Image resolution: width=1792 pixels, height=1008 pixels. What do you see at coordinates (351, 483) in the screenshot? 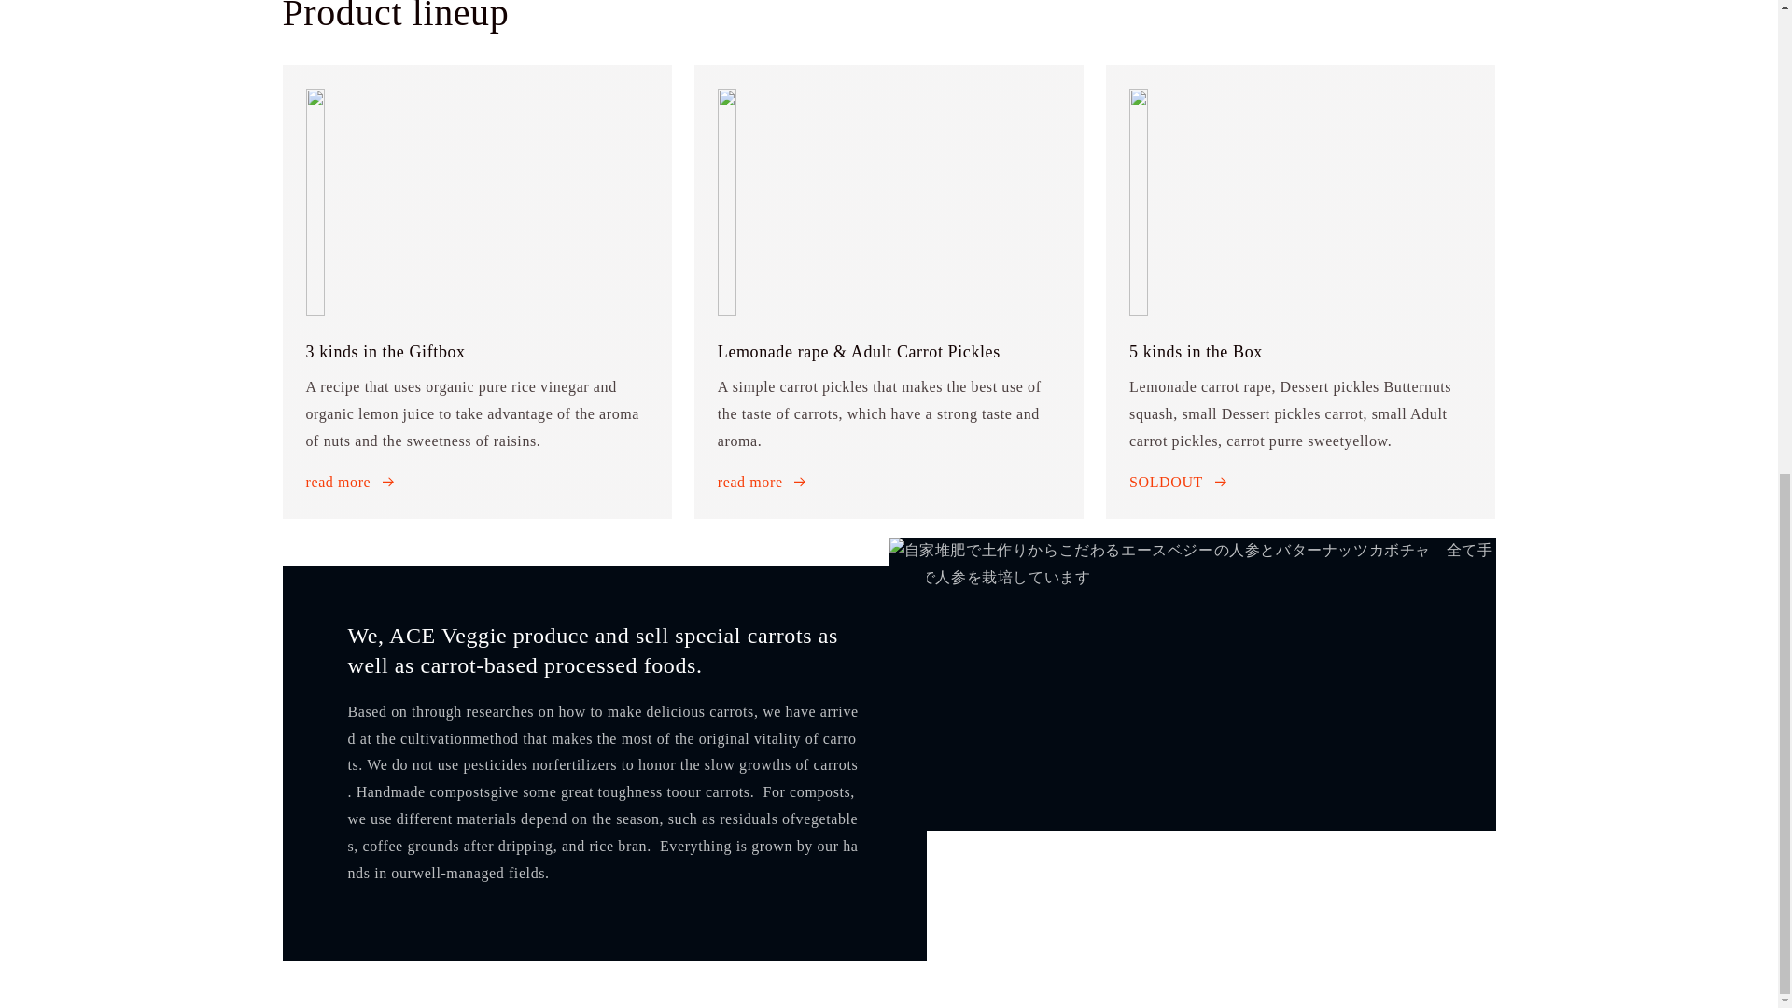
I see `read more ` at bounding box center [351, 483].